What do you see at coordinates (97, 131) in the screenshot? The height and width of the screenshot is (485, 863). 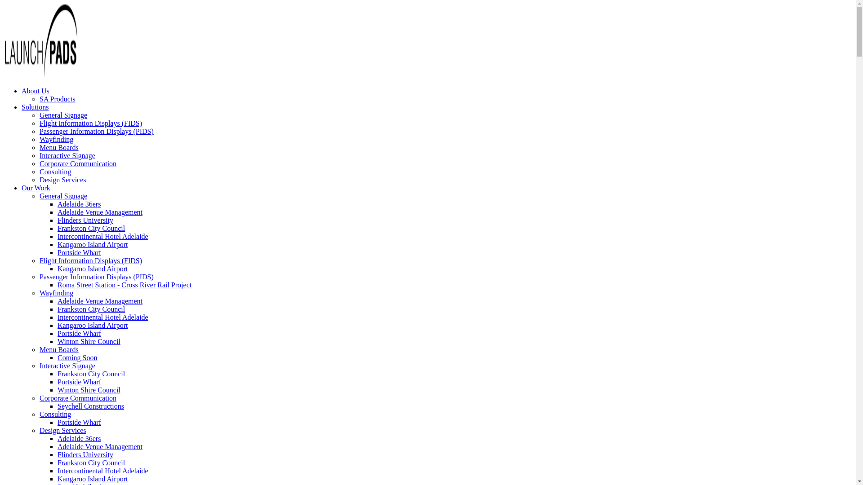 I see `Passenger Information Displays (PIDS)` at bounding box center [97, 131].